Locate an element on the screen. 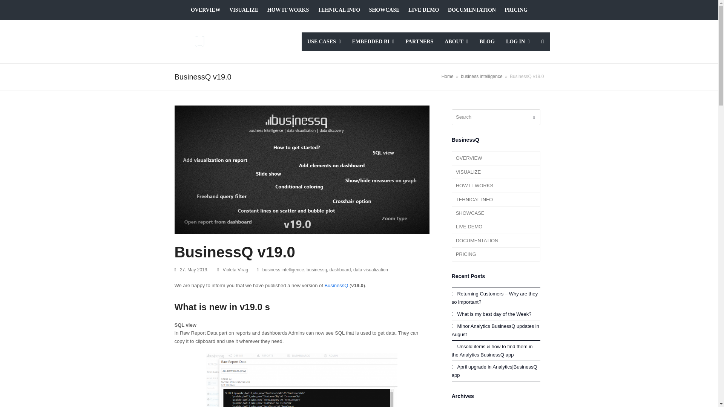  PARTNERS is located at coordinates (419, 42).